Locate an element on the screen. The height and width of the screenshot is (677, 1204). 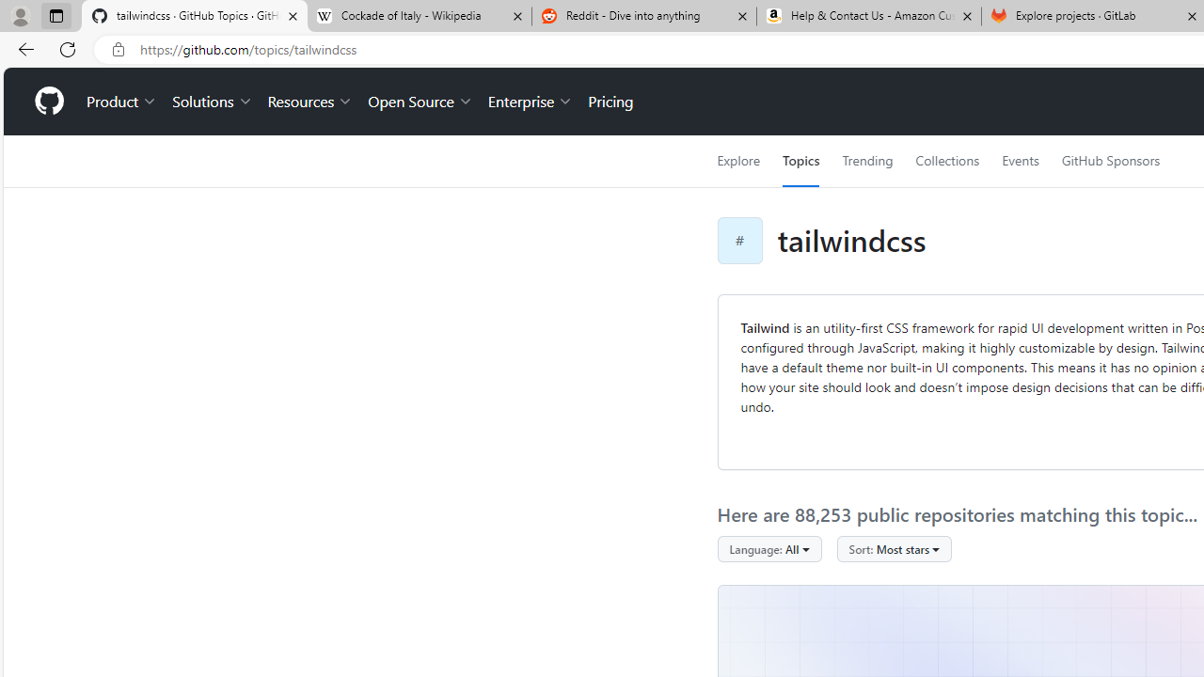
Open Source is located at coordinates (420, 102).